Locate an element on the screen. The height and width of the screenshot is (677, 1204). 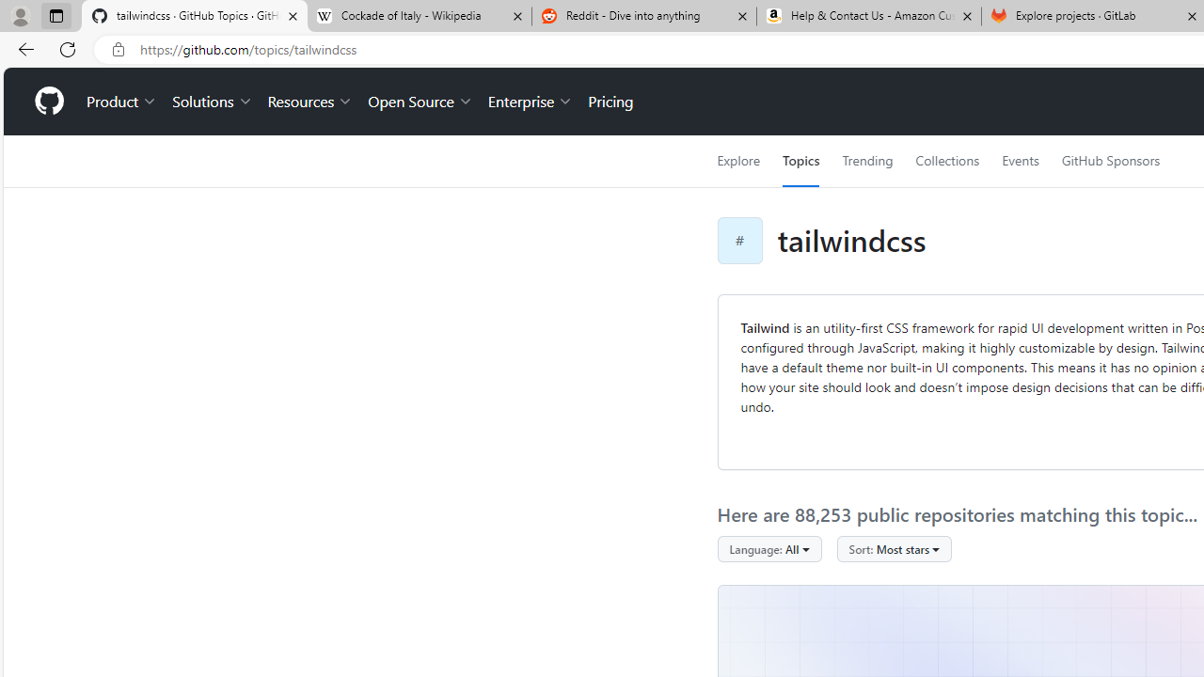
Open Source is located at coordinates (420, 102).